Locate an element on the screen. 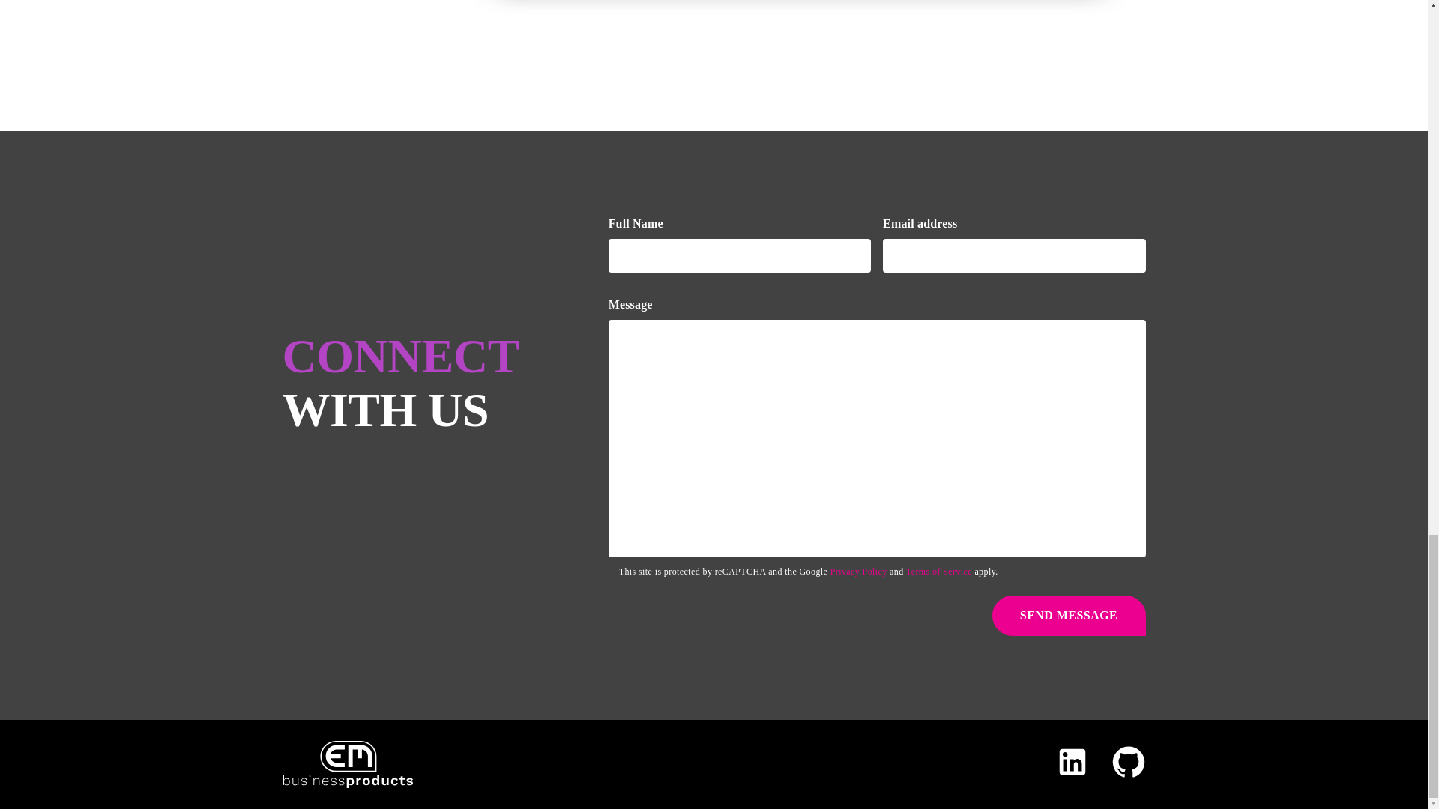 The width and height of the screenshot is (1439, 809). DHO Studios is located at coordinates (714, 12).